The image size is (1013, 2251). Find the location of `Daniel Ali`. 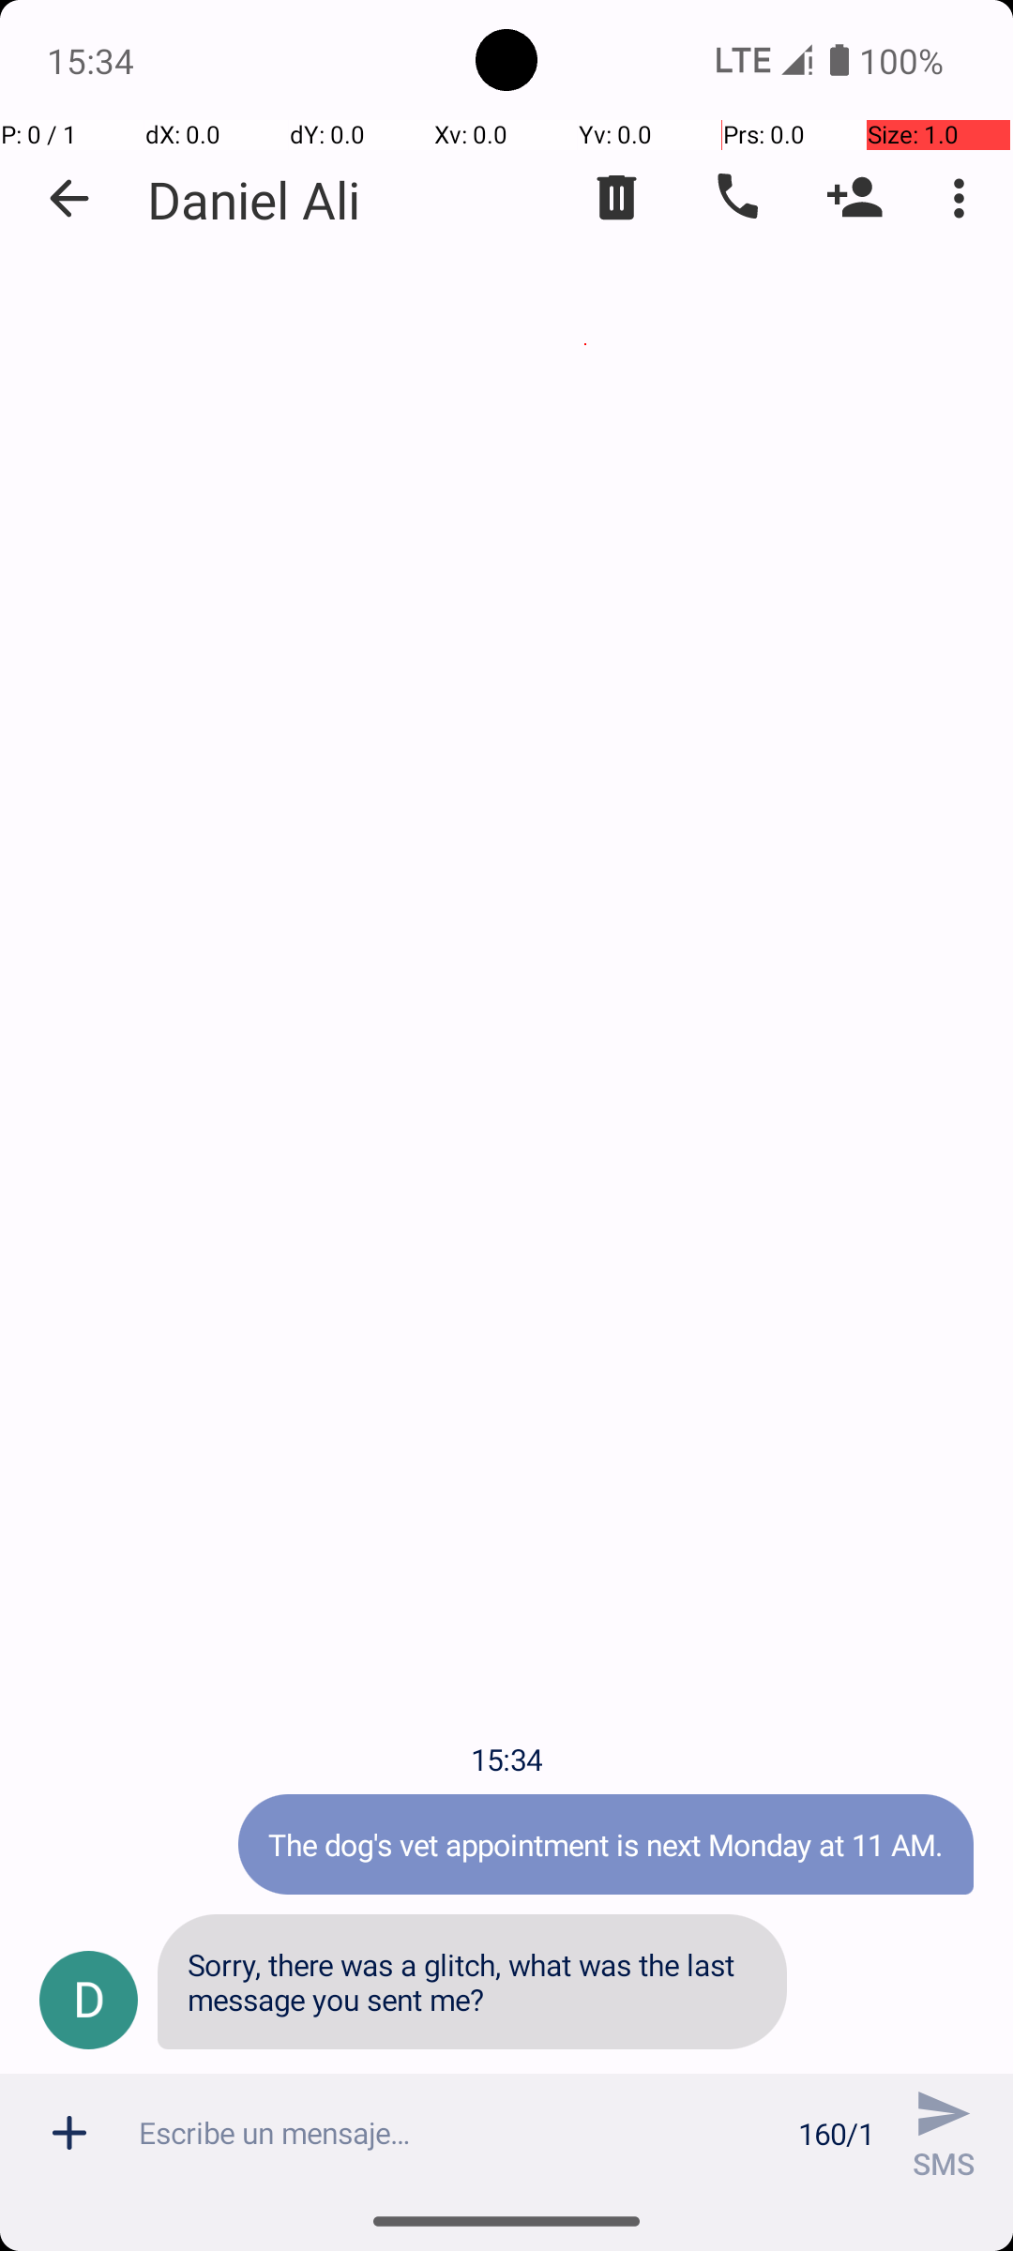

Daniel Ali is located at coordinates (253, 199).